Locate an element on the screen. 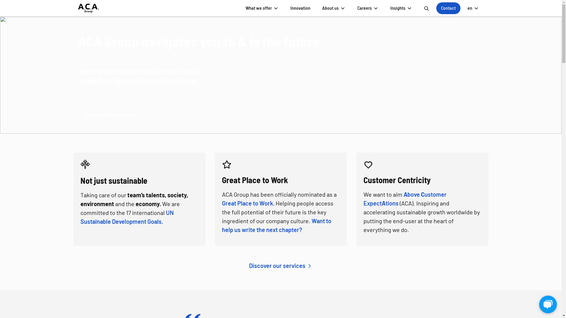 This screenshot has height=318, width=566. Want to help us write the next chapter? is located at coordinates (277, 225).